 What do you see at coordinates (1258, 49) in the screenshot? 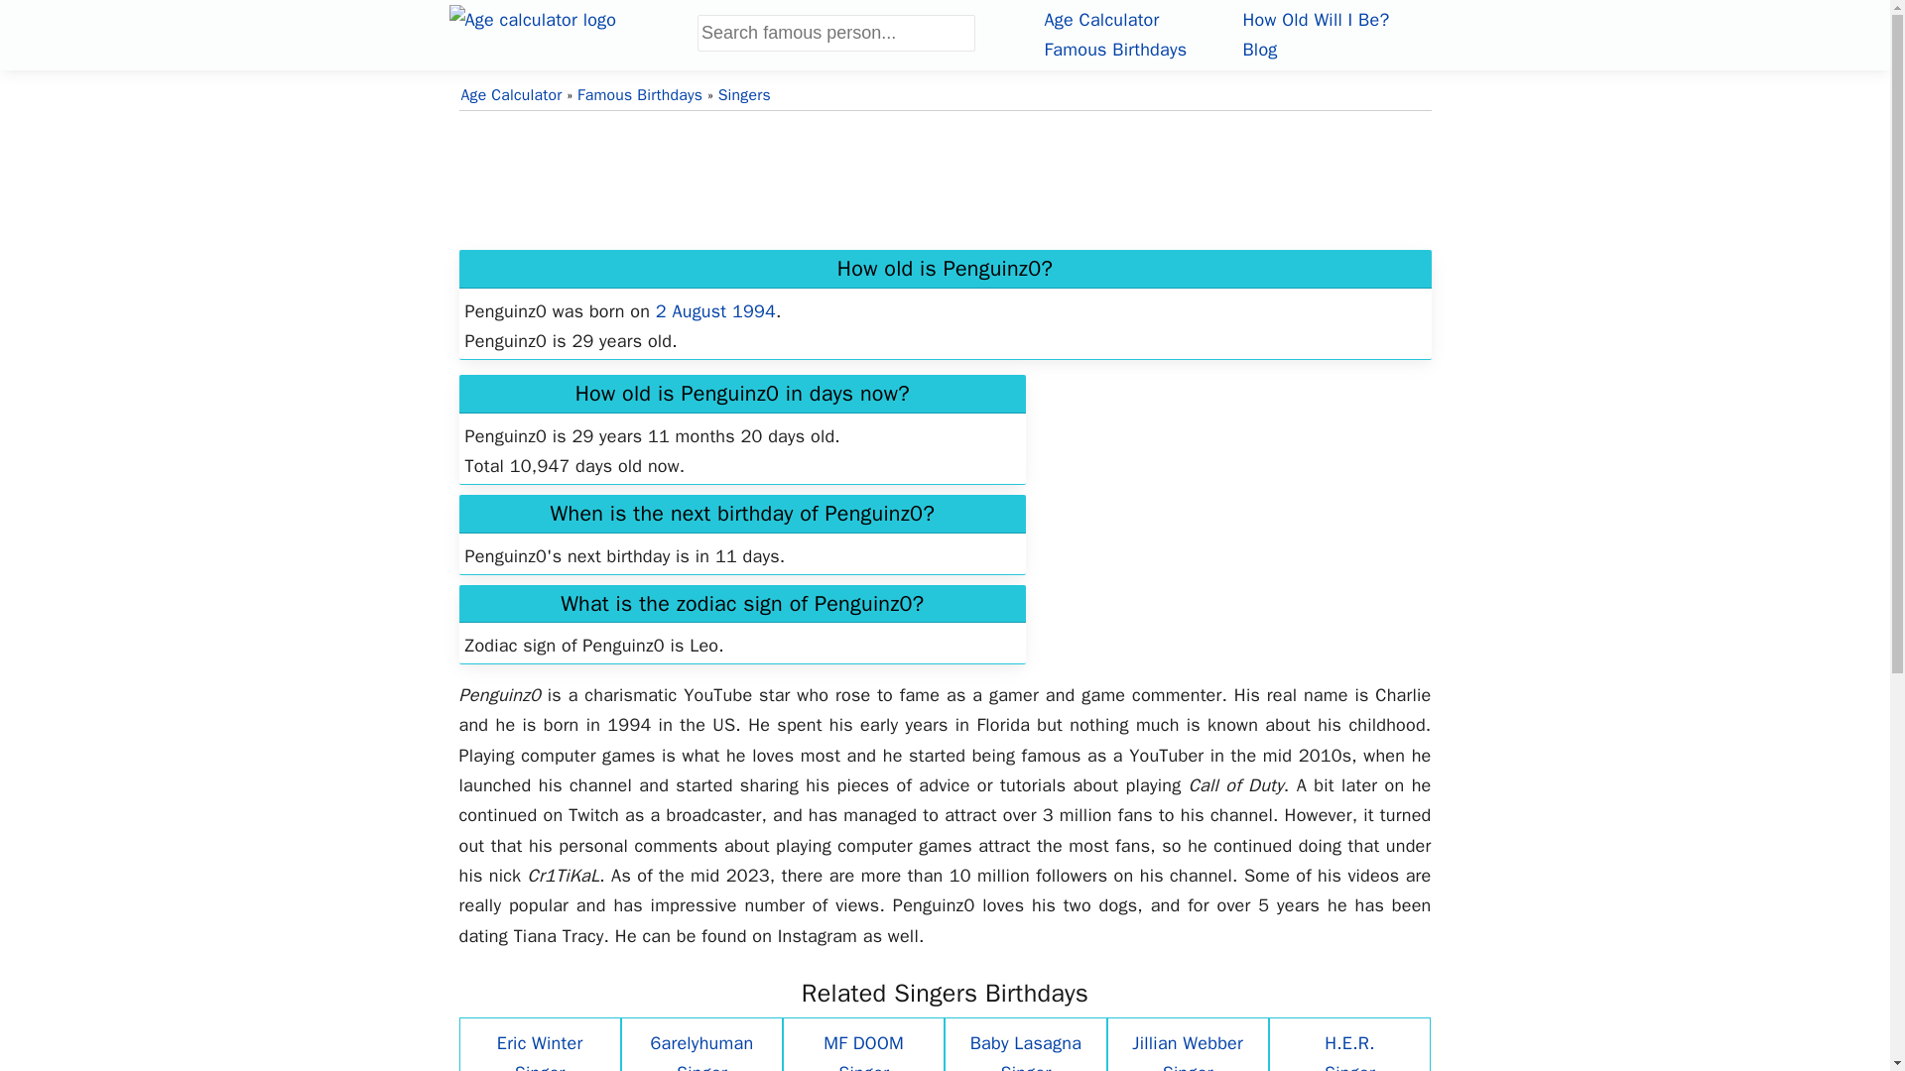
I see `Age Calculator Blog` at bounding box center [1258, 49].